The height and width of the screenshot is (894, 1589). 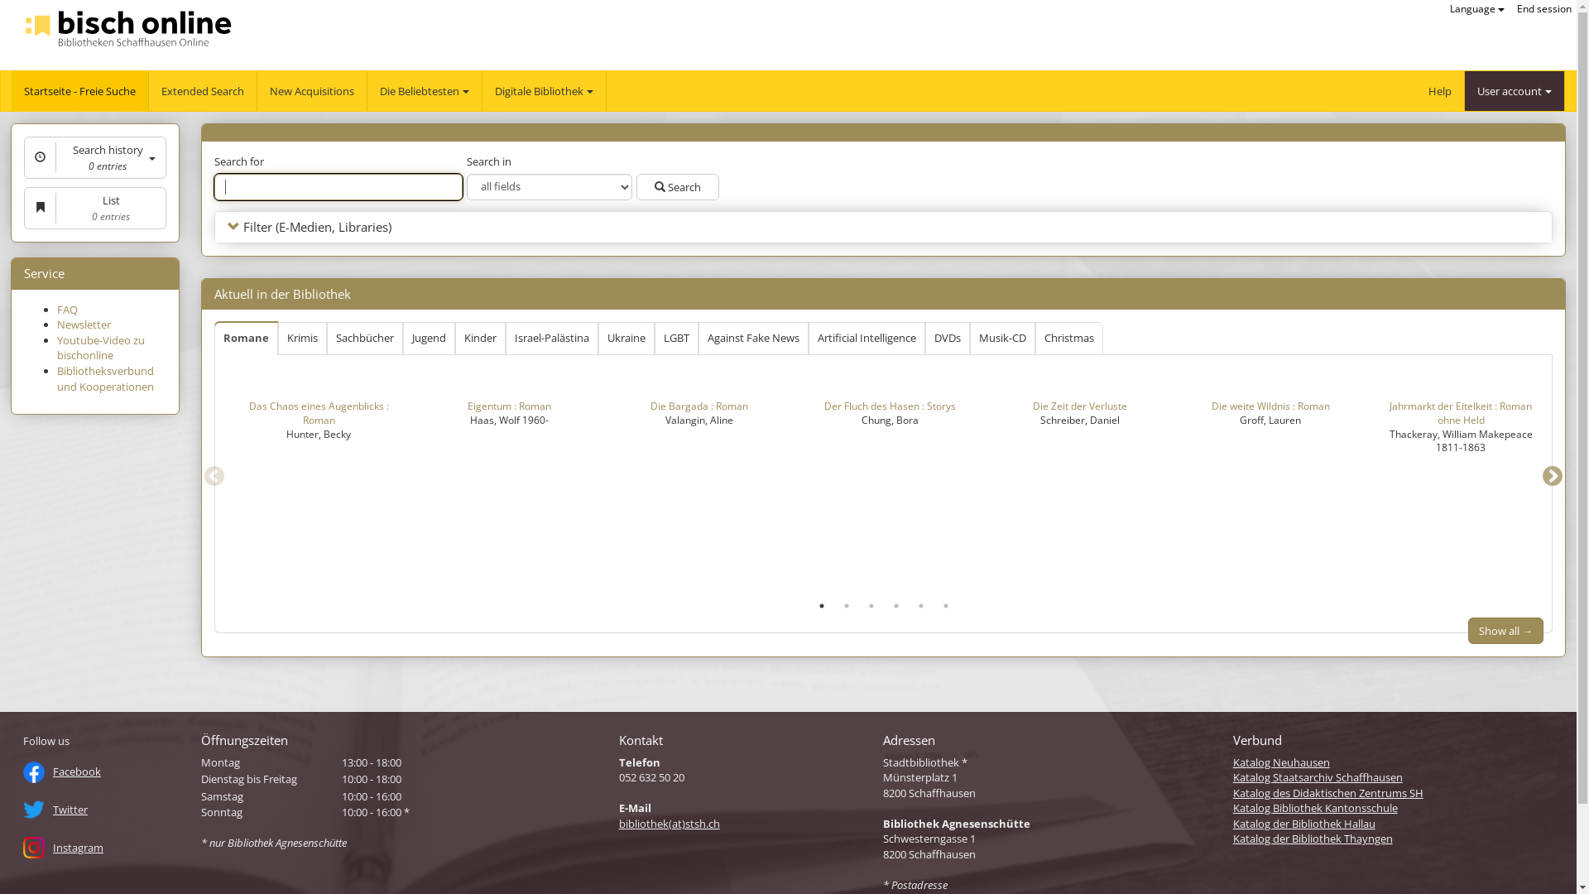 What do you see at coordinates (84, 324) in the screenshot?
I see `Newsletter` at bounding box center [84, 324].